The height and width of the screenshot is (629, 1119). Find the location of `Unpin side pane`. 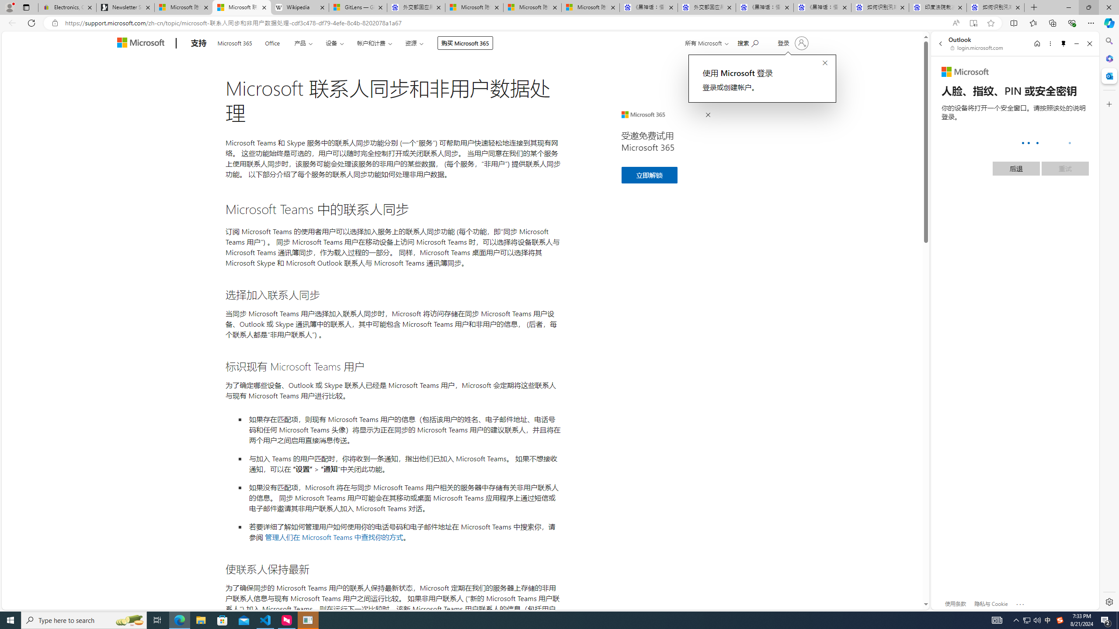

Unpin side pane is located at coordinates (1063, 44).